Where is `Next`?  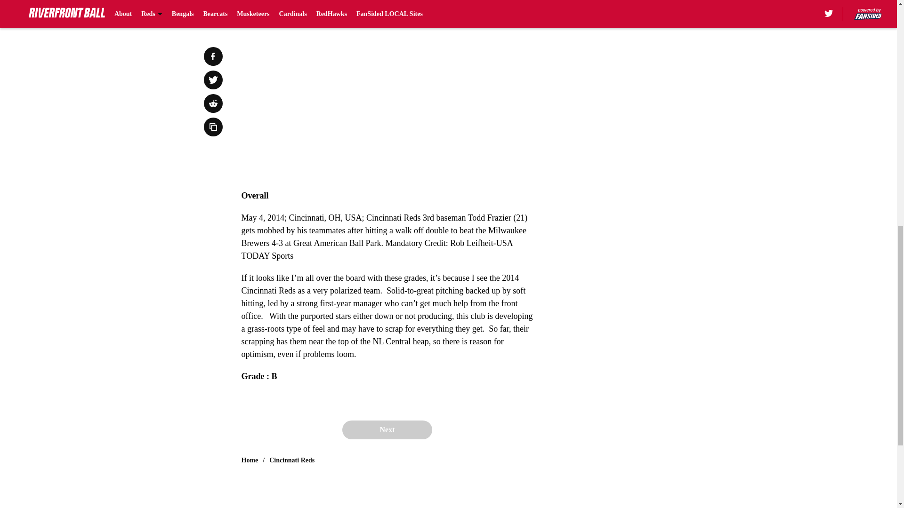 Next is located at coordinates (505, 3).